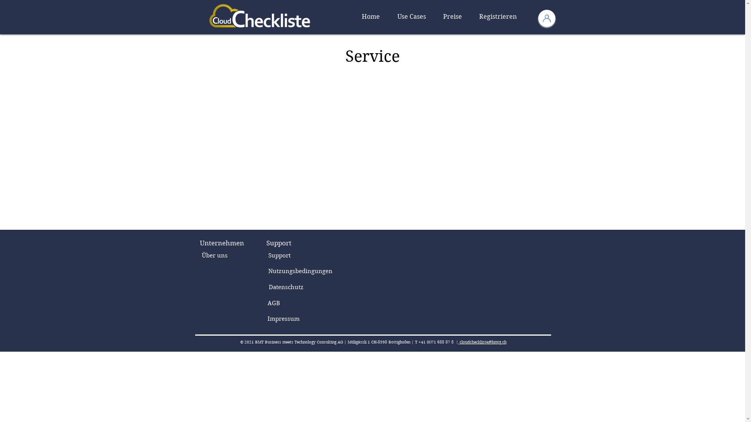 Image resolution: width=751 pixels, height=422 pixels. Describe the element at coordinates (411, 17) in the screenshot. I see `Use Cases` at that location.